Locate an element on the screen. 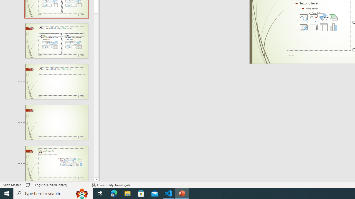 The width and height of the screenshot is (355, 199). Slide Comparison Layout: used by no slides is located at coordinates (57, 82).